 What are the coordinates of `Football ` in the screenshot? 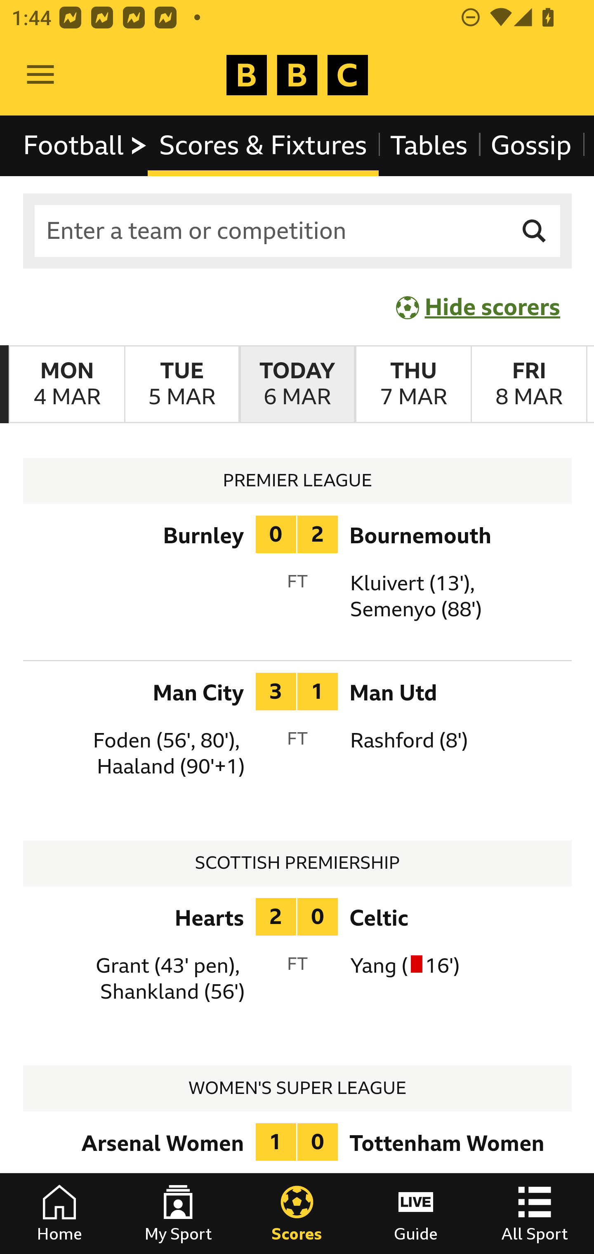 It's located at (86, 145).